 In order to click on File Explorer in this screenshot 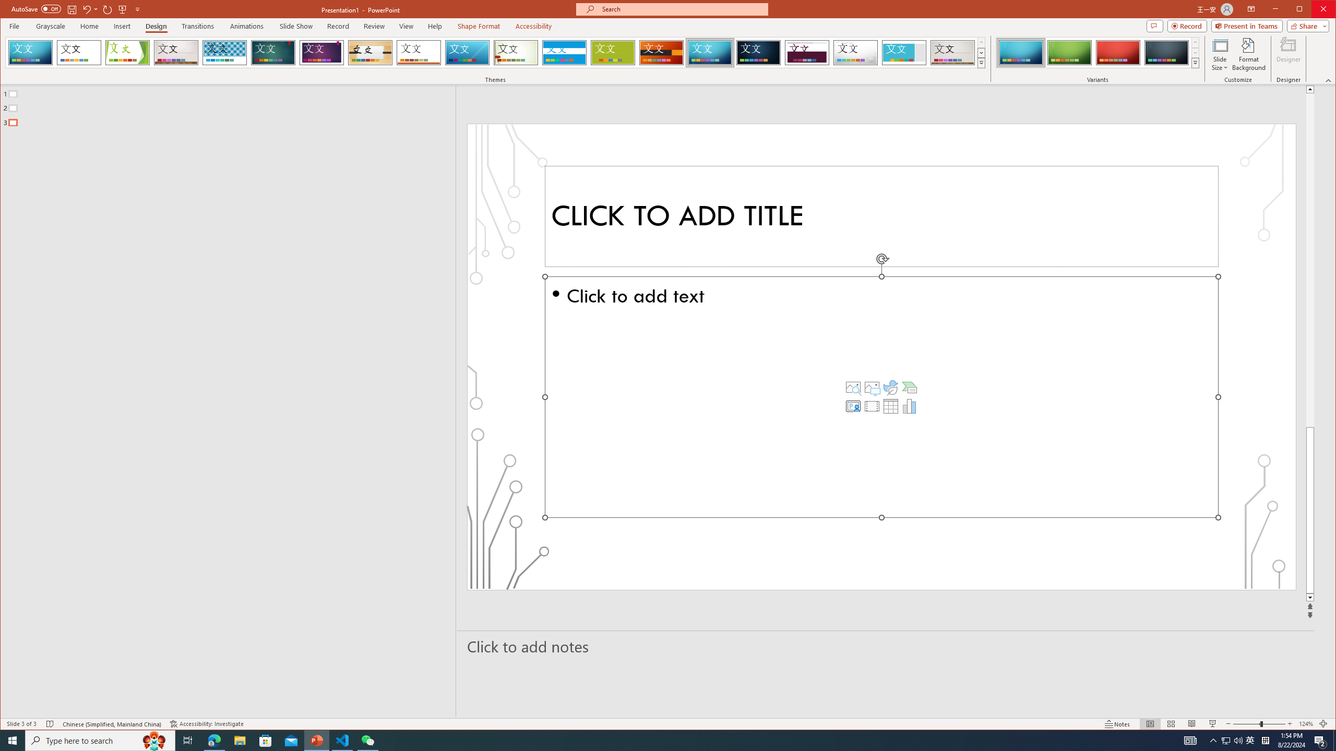, I will do `click(240, 741)`.